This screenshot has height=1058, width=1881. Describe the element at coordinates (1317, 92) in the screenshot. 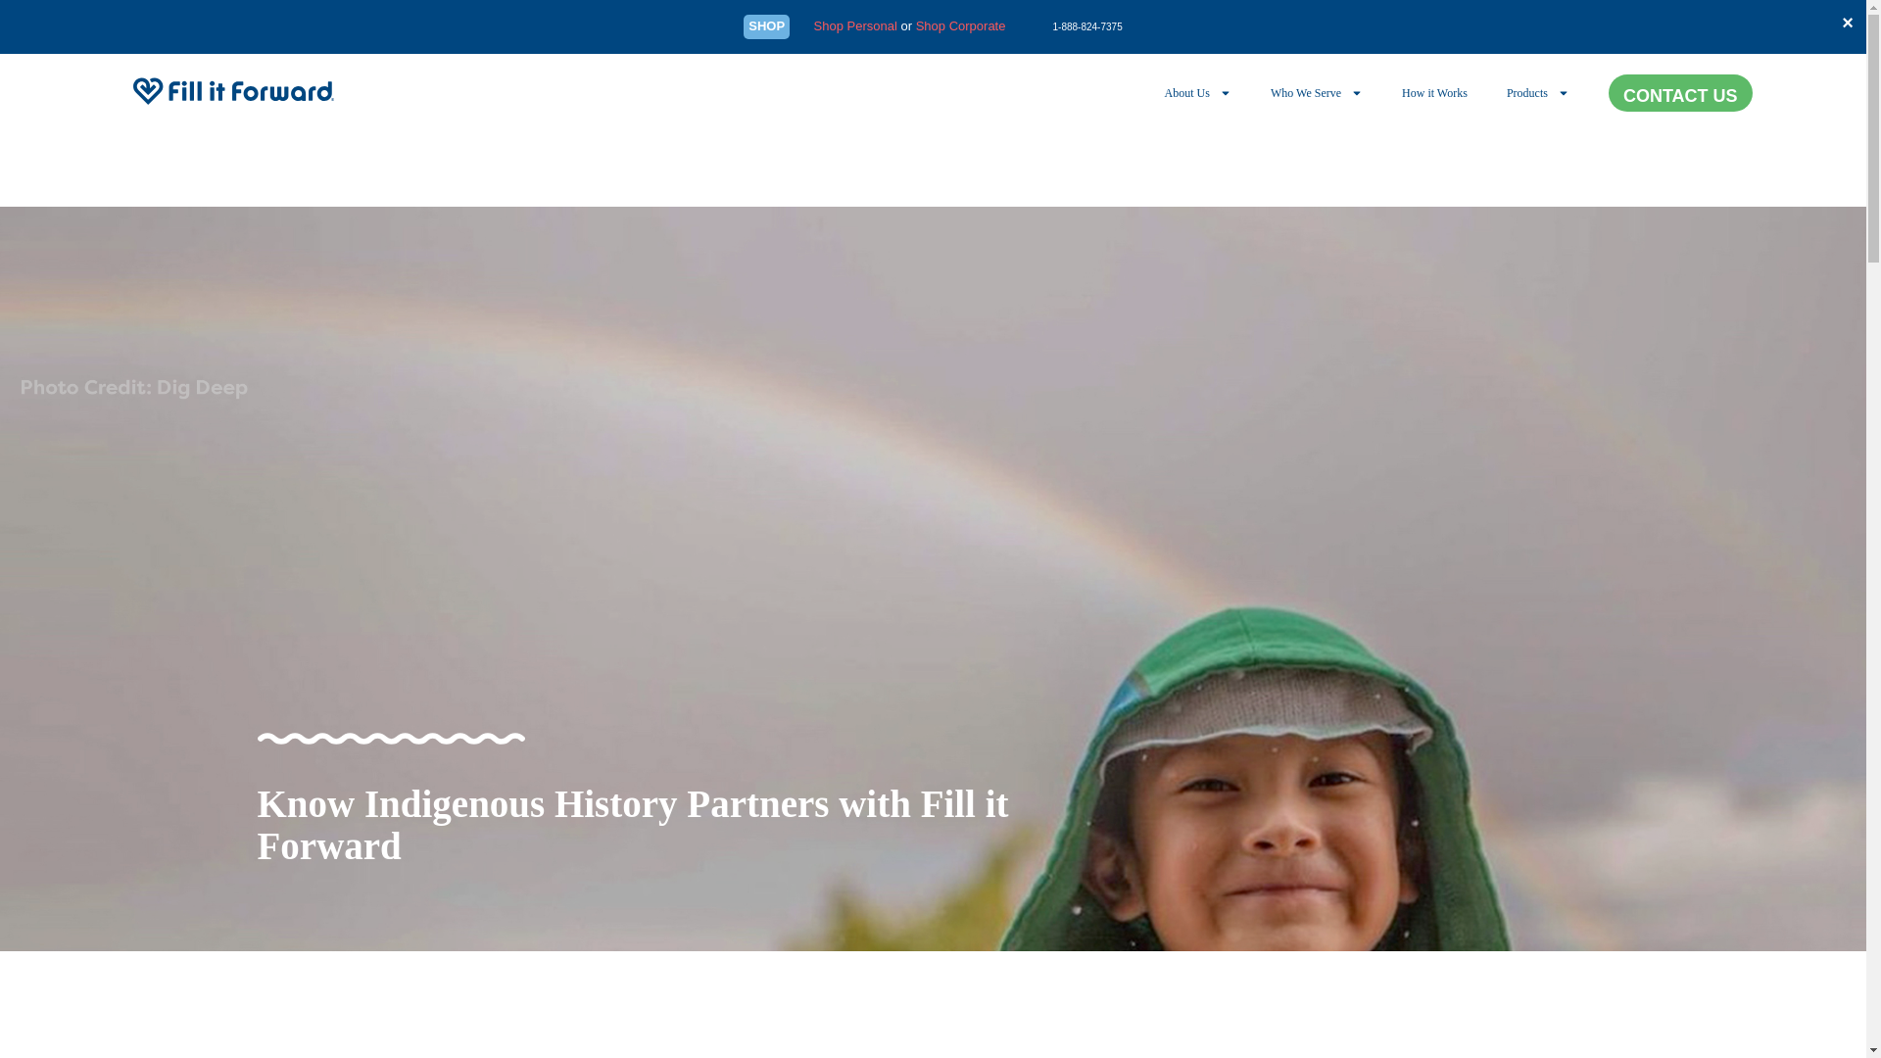

I see `Who We Serve` at that location.